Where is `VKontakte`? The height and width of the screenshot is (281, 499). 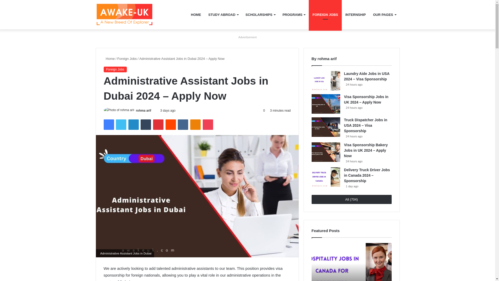 VKontakte is located at coordinates (183, 124).